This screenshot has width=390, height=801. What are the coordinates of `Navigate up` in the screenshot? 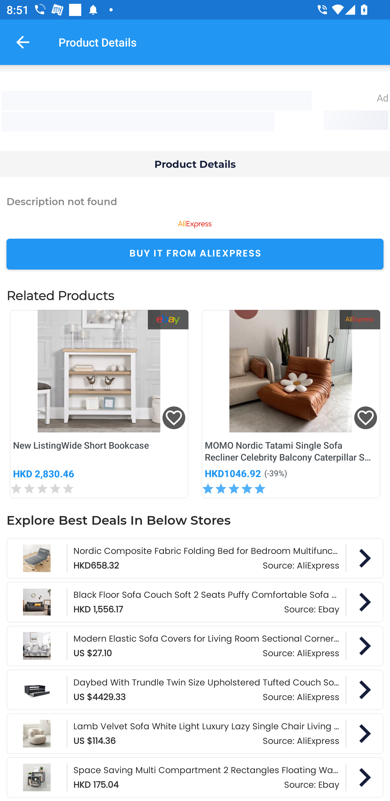 It's located at (23, 42).